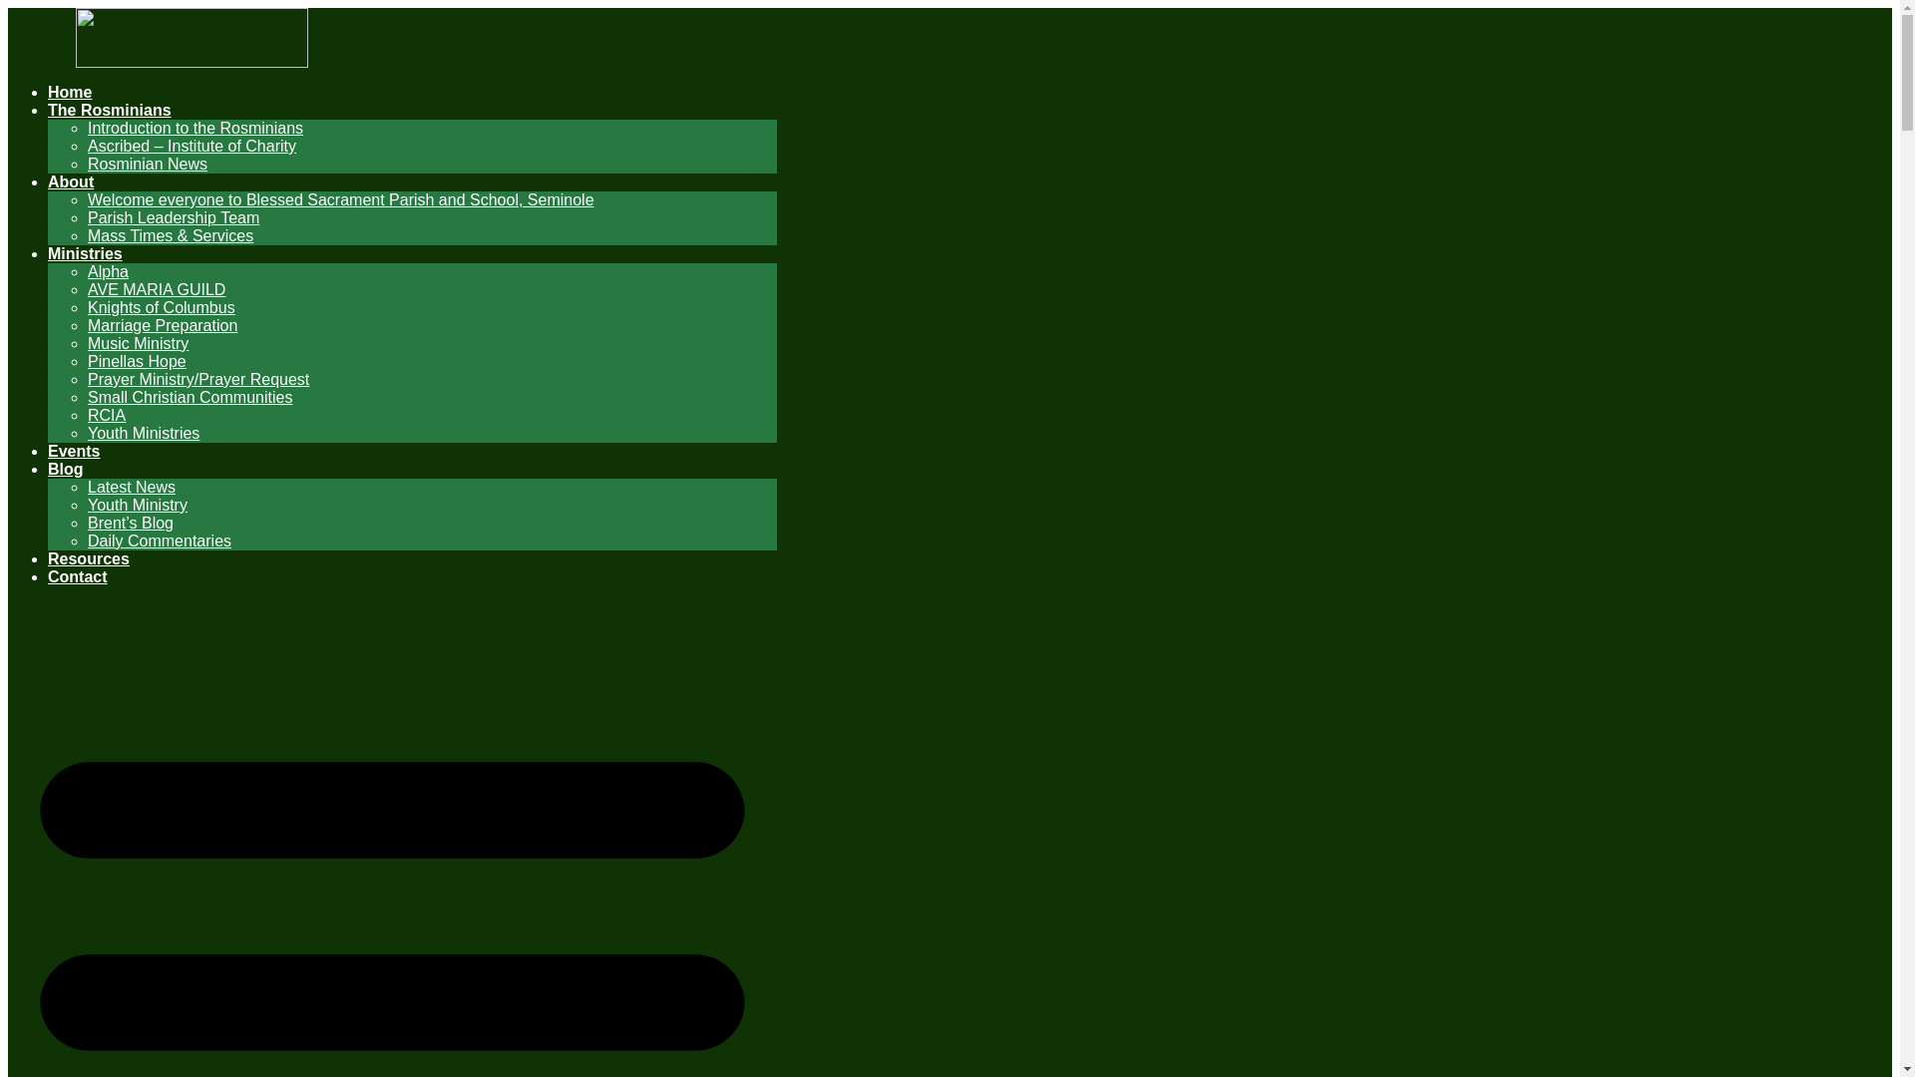 The width and height of the screenshot is (1915, 1077). I want to click on Latest News, so click(132, 487).